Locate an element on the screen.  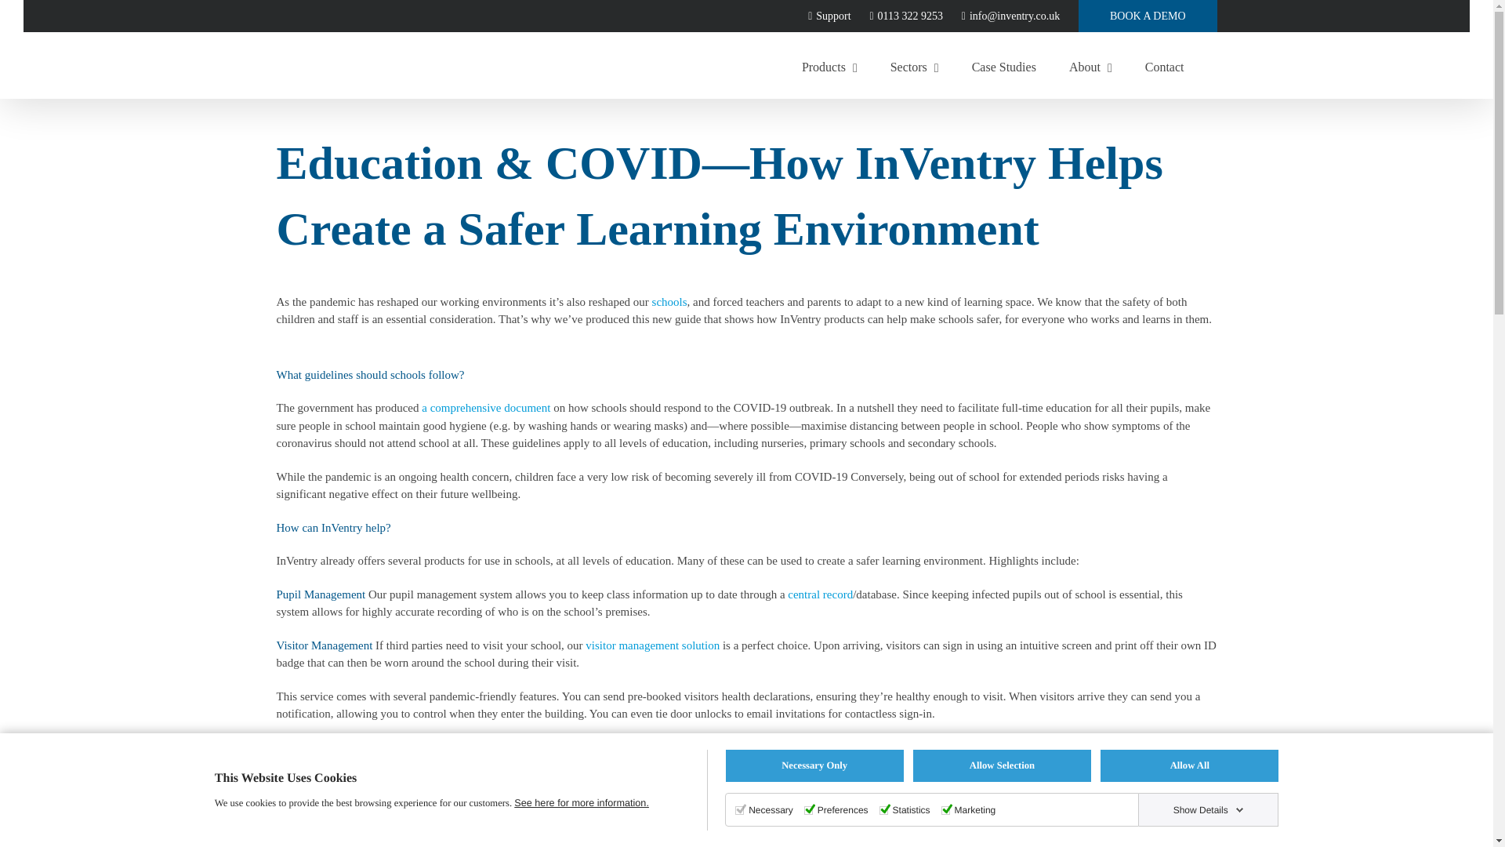
Allow Selection is located at coordinates (1002, 765).